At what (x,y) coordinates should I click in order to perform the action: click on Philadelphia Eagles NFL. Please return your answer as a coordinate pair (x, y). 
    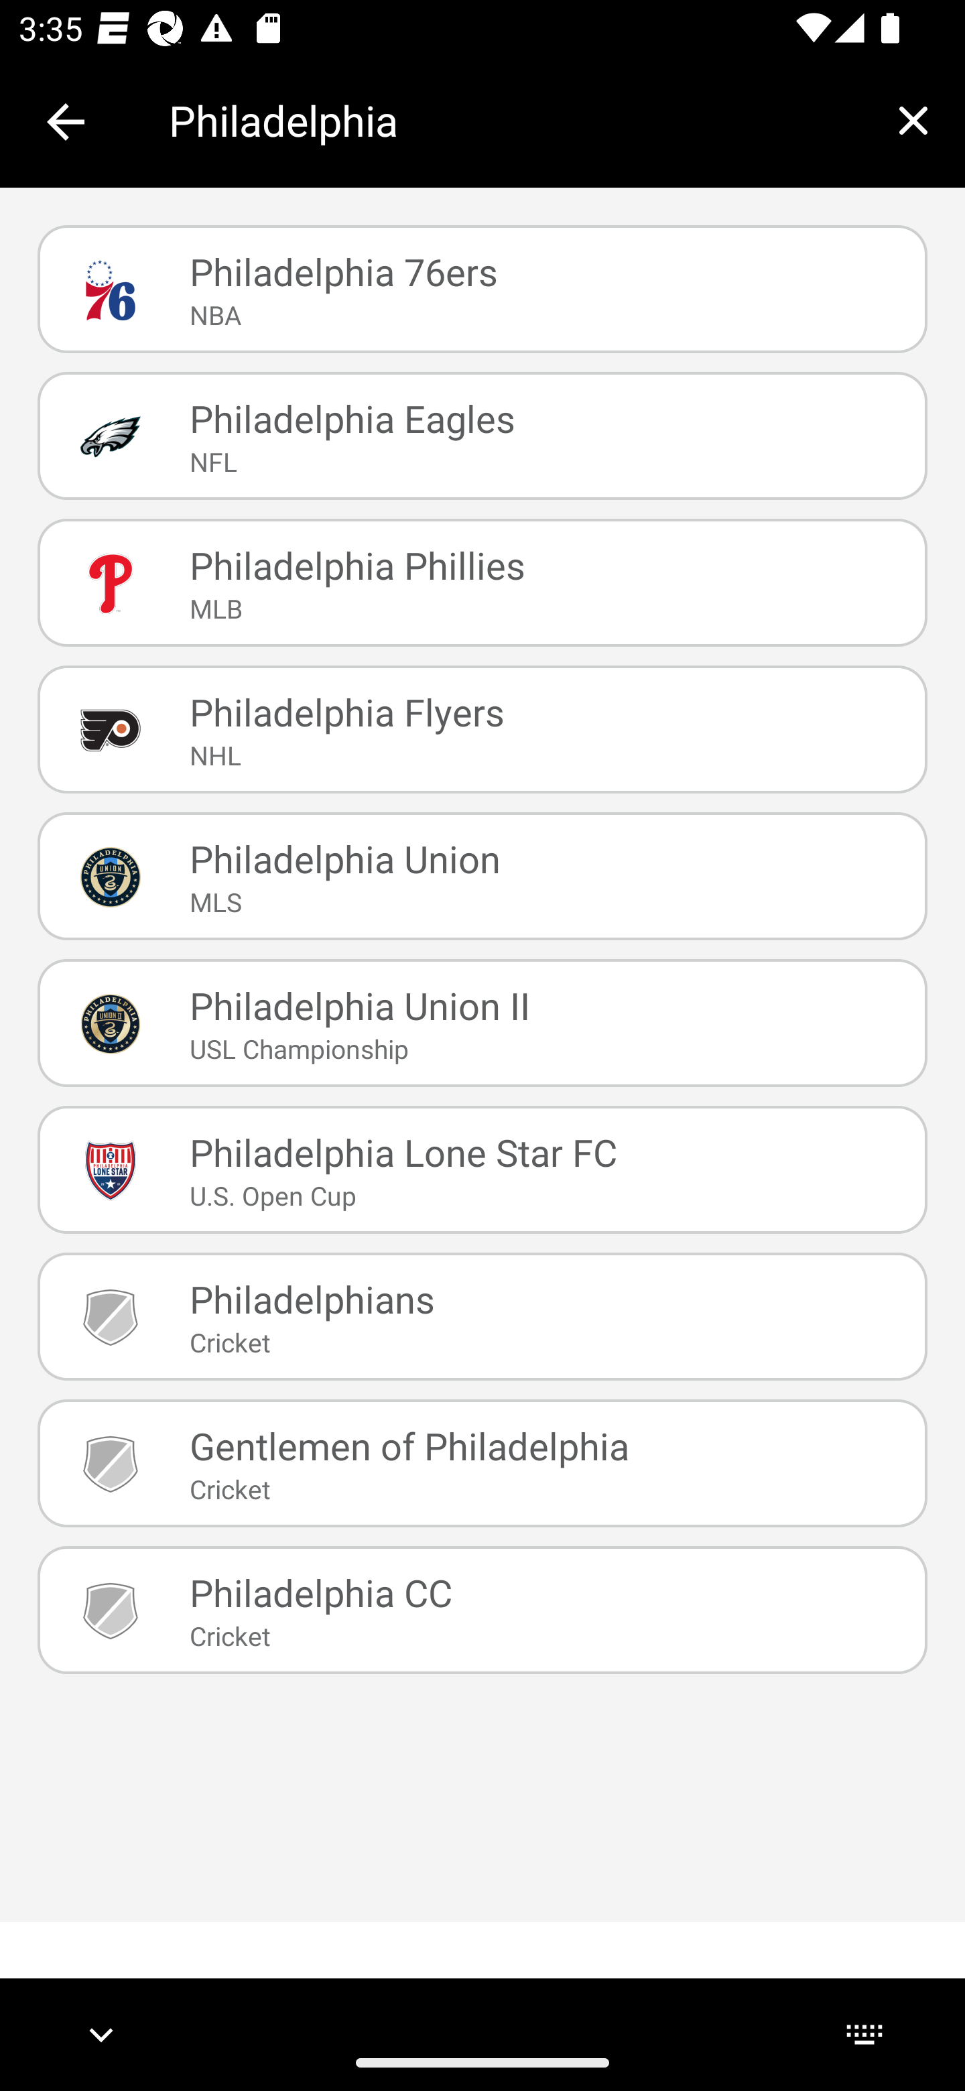
    Looking at the image, I should click on (482, 436).